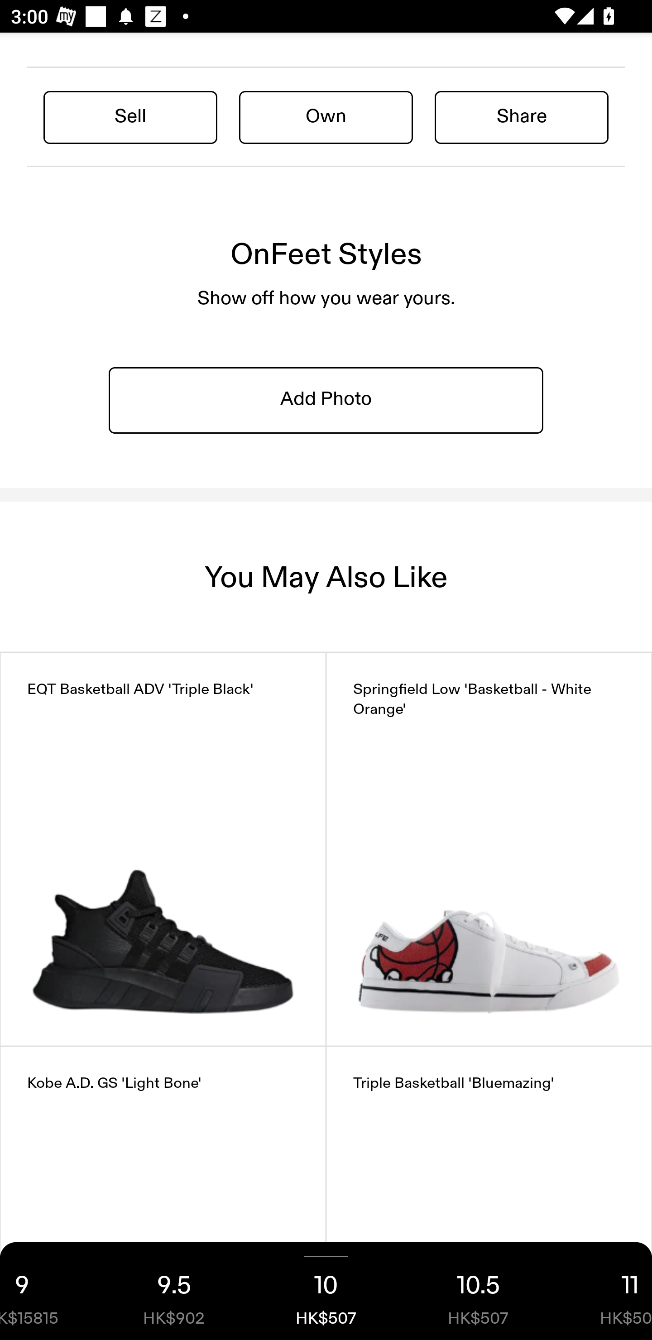  What do you see at coordinates (478, 1291) in the screenshot?
I see `10.5 HK$507` at bounding box center [478, 1291].